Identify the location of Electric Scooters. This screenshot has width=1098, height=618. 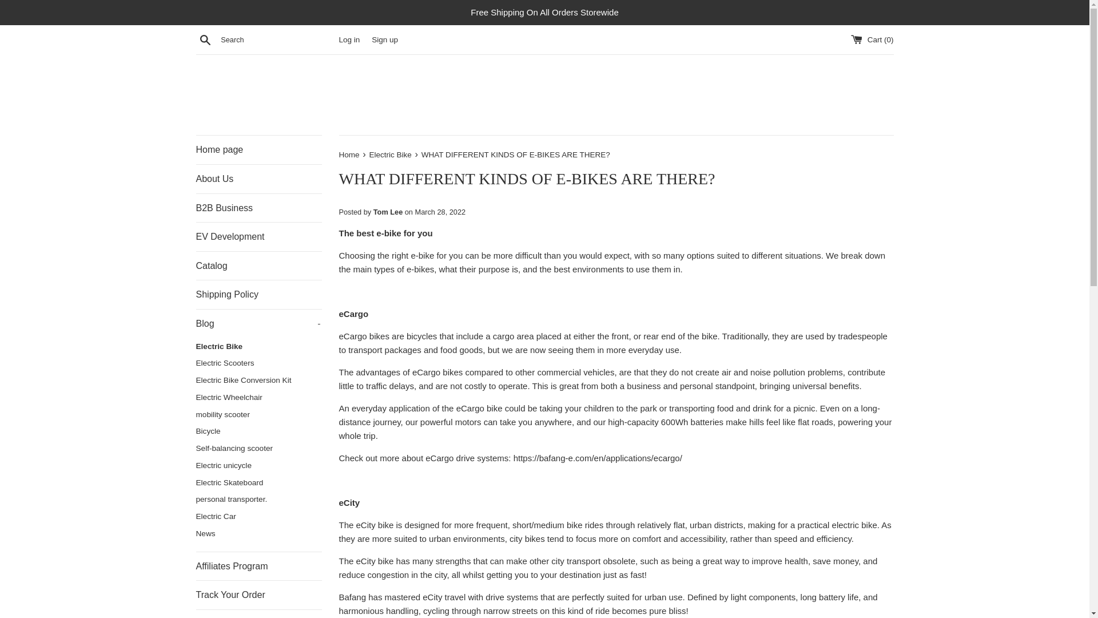
(258, 363).